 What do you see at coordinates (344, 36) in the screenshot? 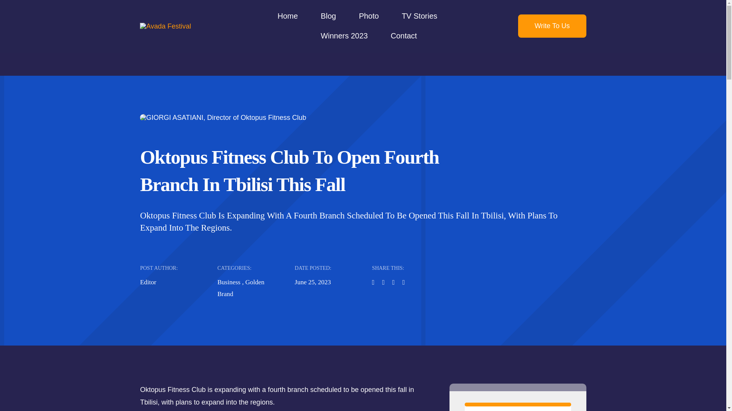
I see `Winners 2023` at bounding box center [344, 36].